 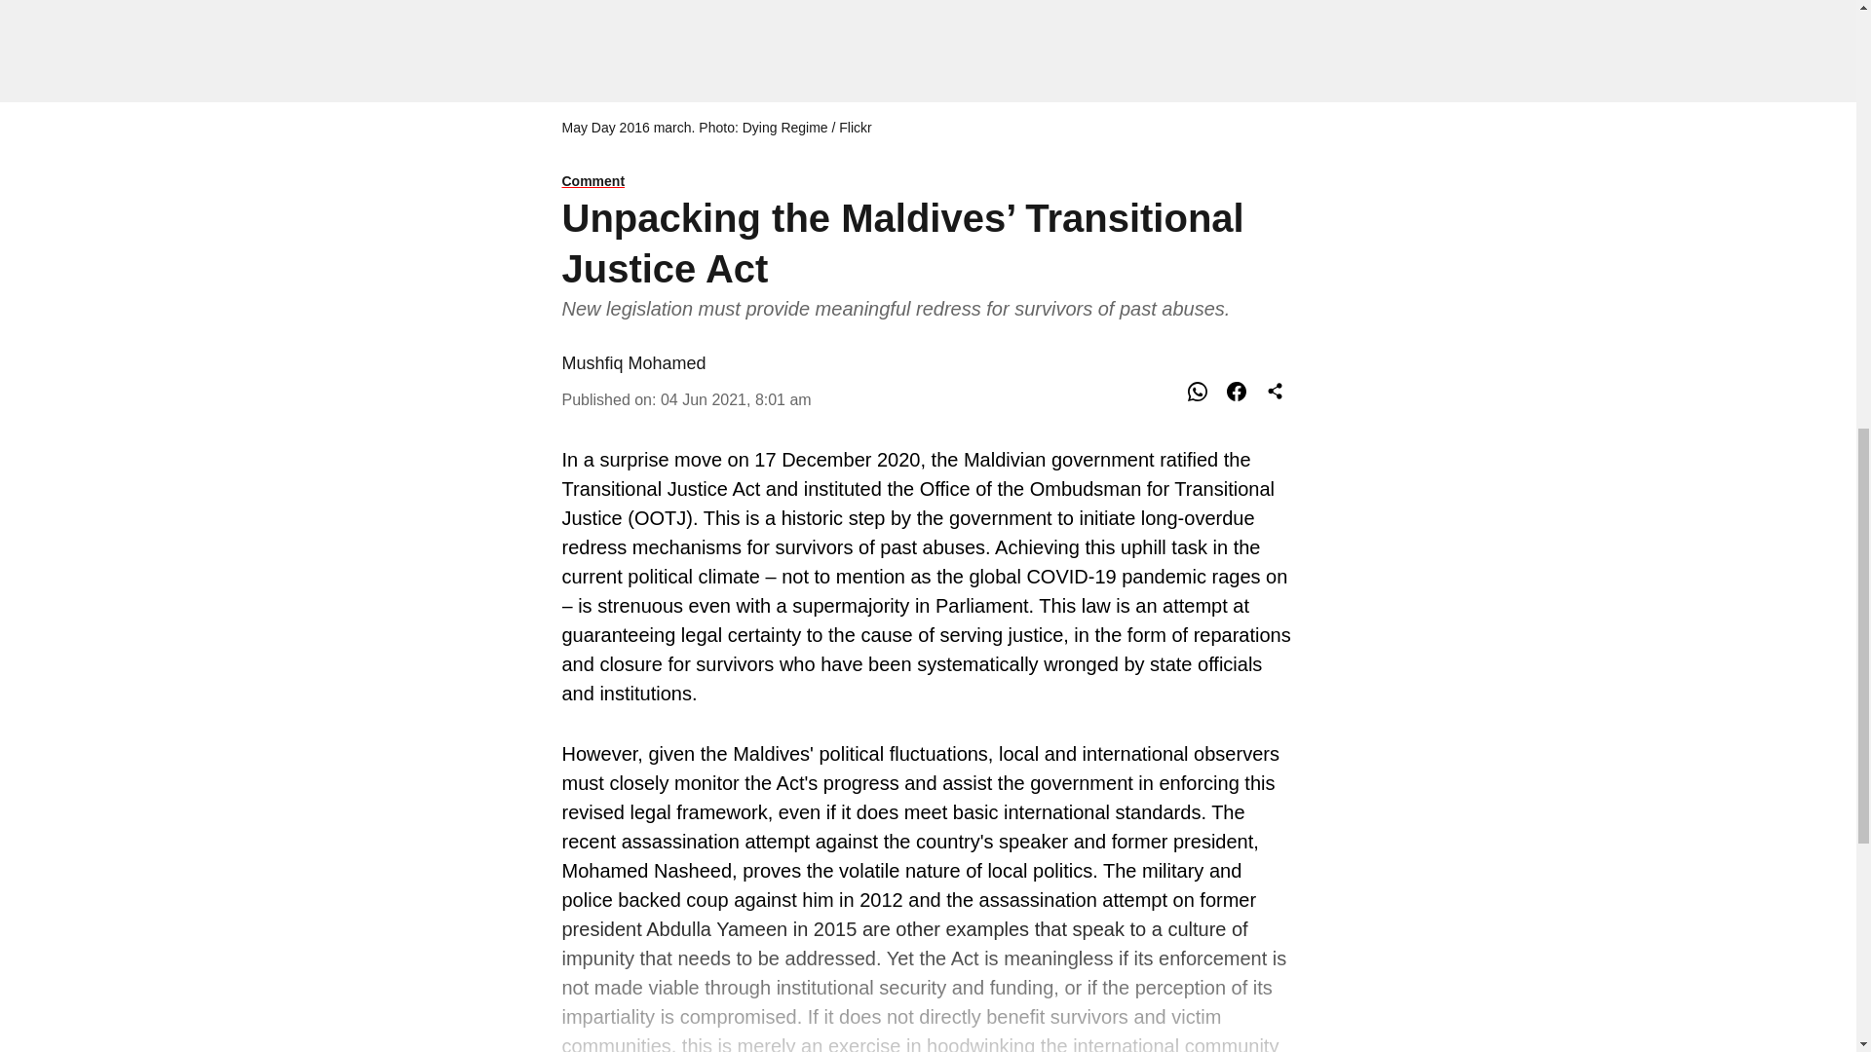 What do you see at coordinates (633, 362) in the screenshot?
I see `Mushfiq Mohamed` at bounding box center [633, 362].